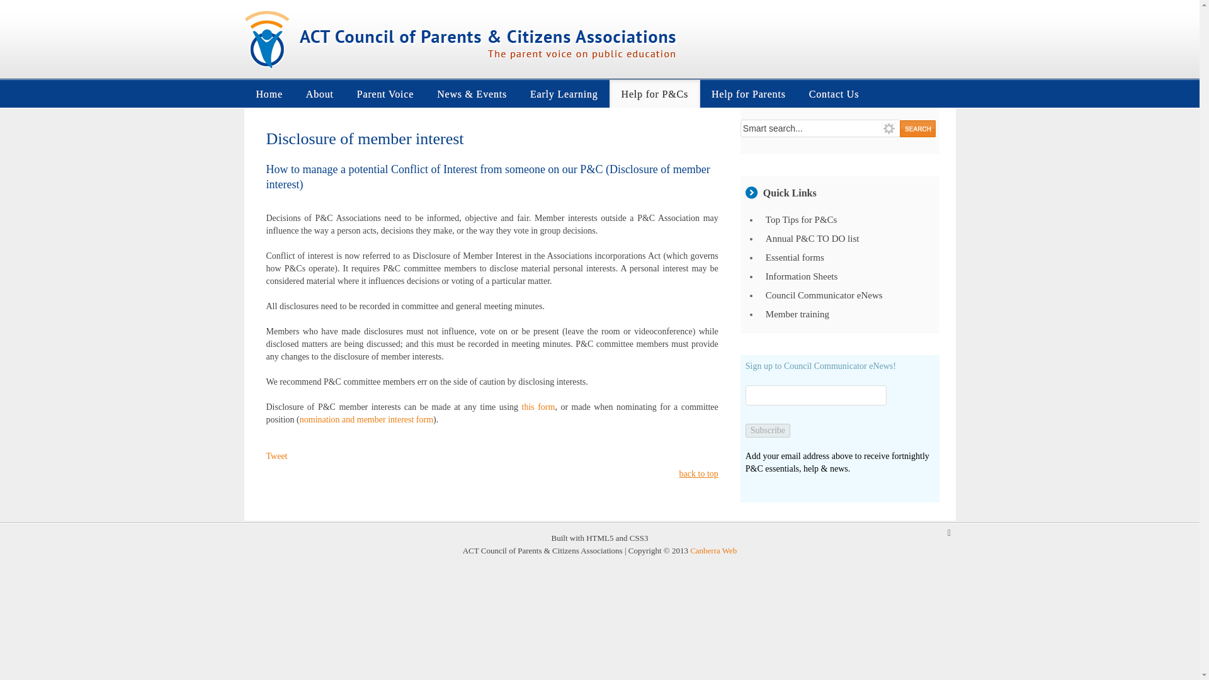 The image size is (1209, 680). I want to click on Canberra Web Designer, so click(713, 550).